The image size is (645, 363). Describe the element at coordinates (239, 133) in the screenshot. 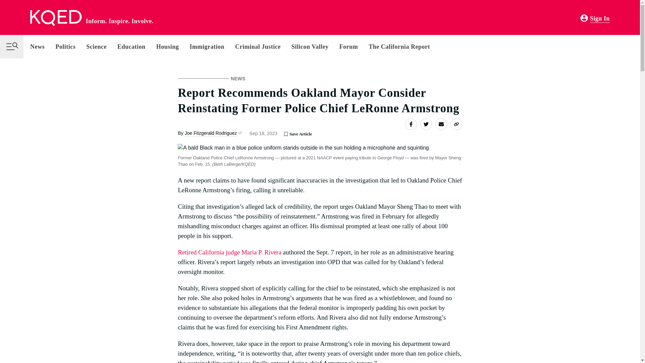

I see `Joe Fitzgerald Rodriguez on Twitter` at that location.